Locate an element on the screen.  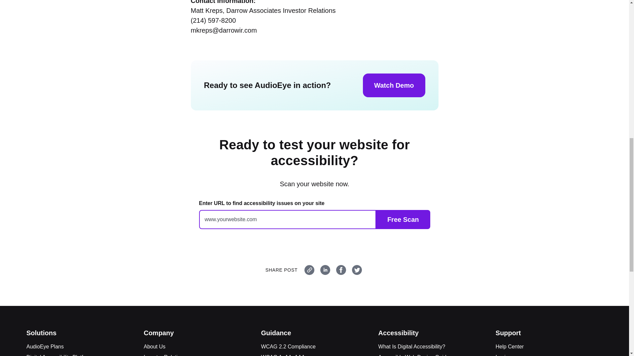
Watch Demo is located at coordinates (394, 85).